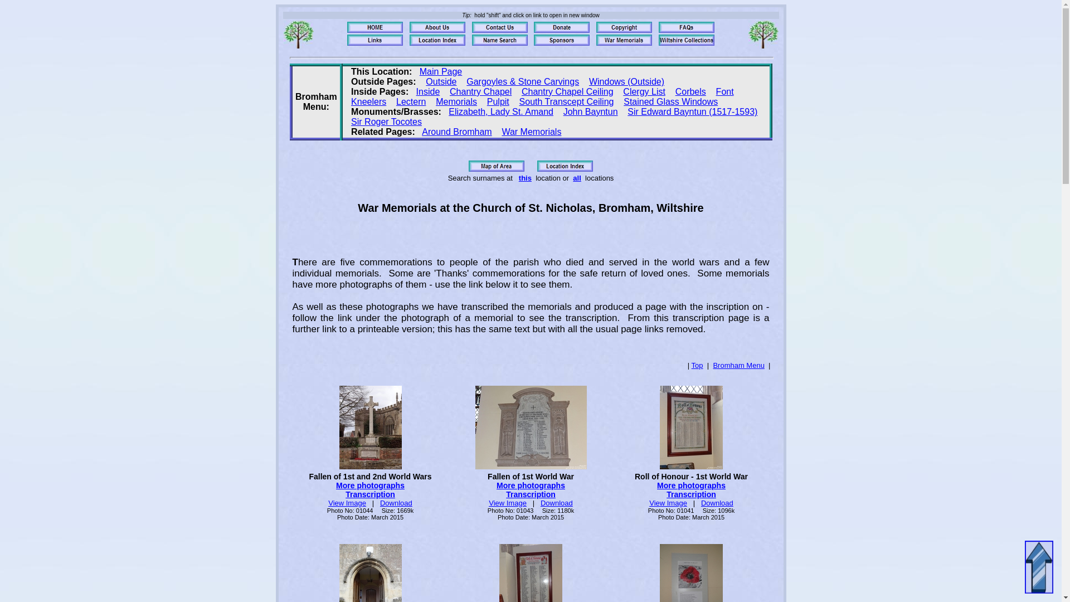  Describe the element at coordinates (687, 27) in the screenshot. I see `Information about this website` at that location.